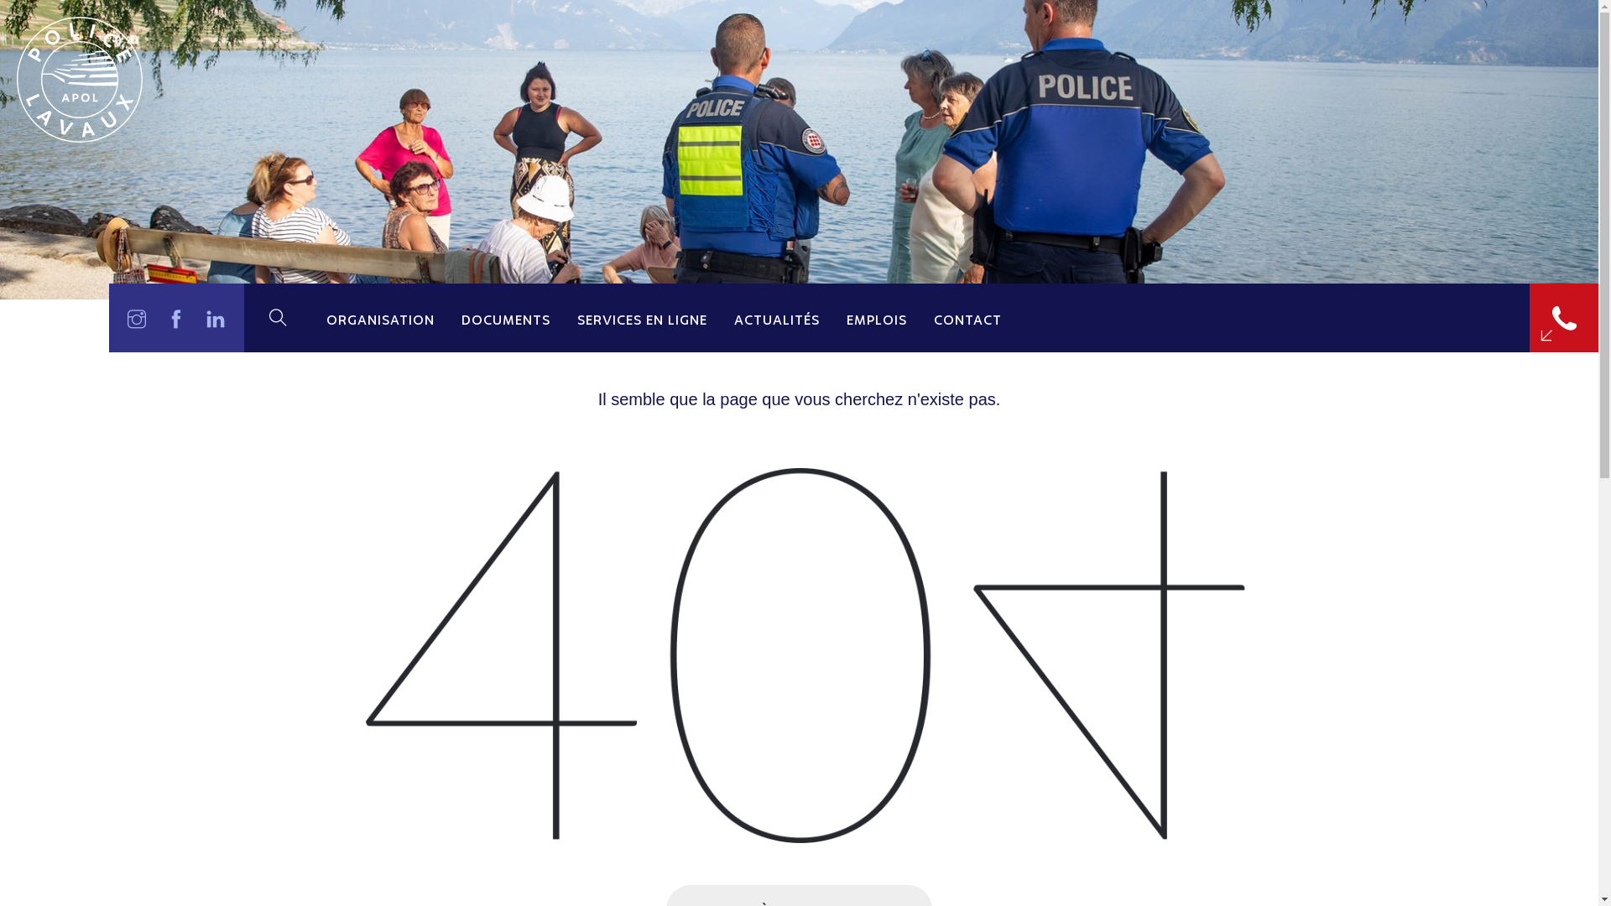 The image size is (1611, 906). Describe the element at coordinates (138, 318) in the screenshot. I see `Instagram` at that location.